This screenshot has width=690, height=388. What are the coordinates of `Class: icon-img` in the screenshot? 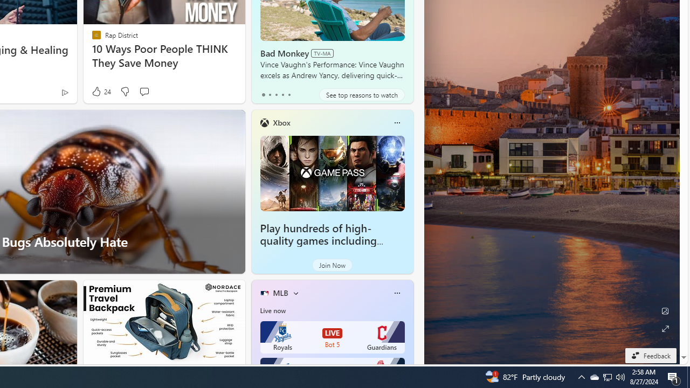 It's located at (397, 293).